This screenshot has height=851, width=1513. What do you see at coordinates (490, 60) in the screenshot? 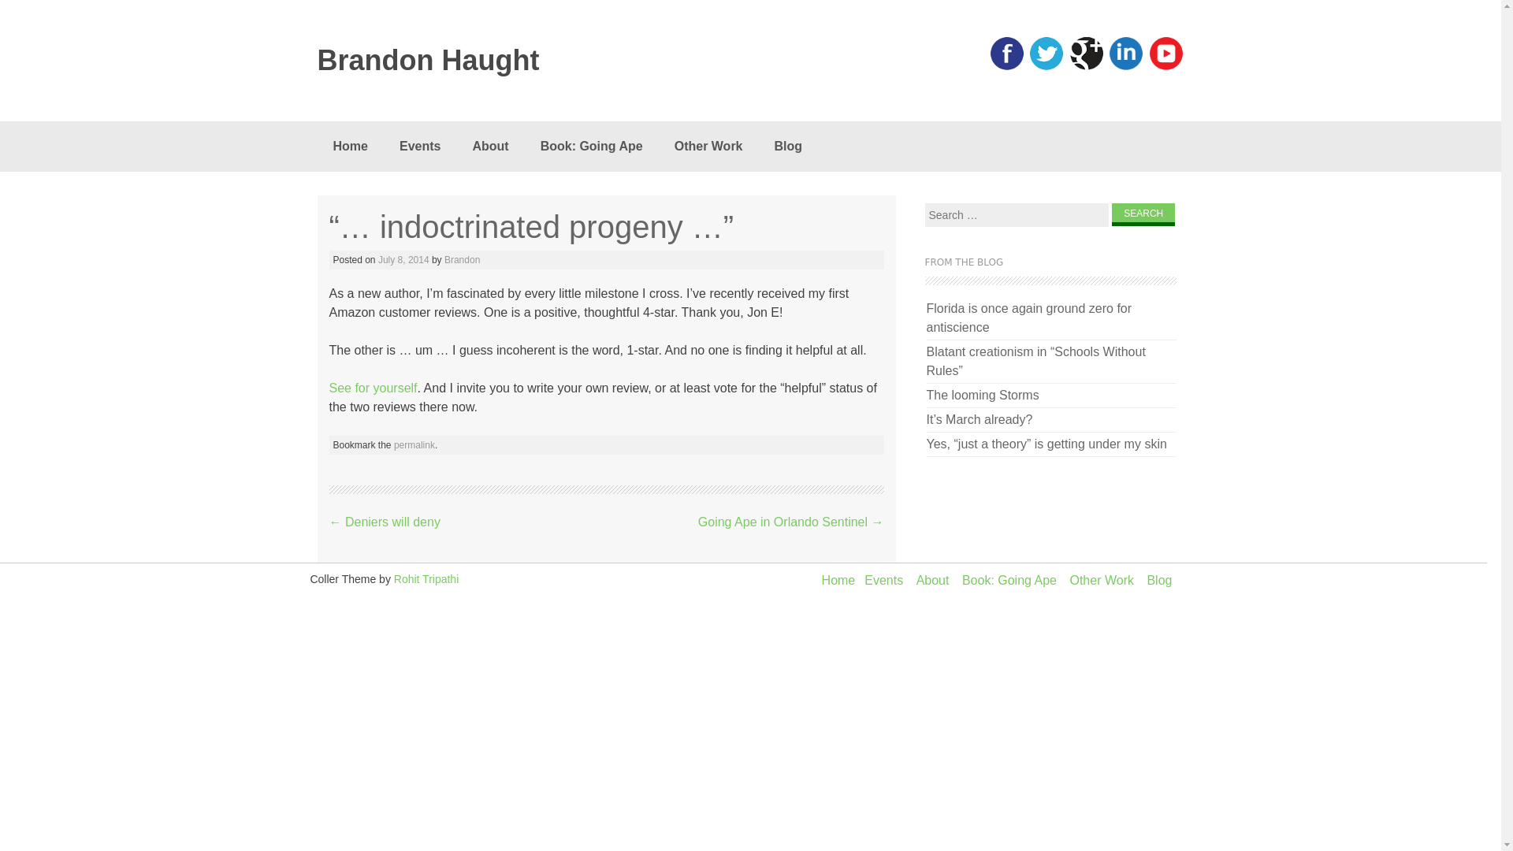
I see `Brandon Haught` at bounding box center [490, 60].